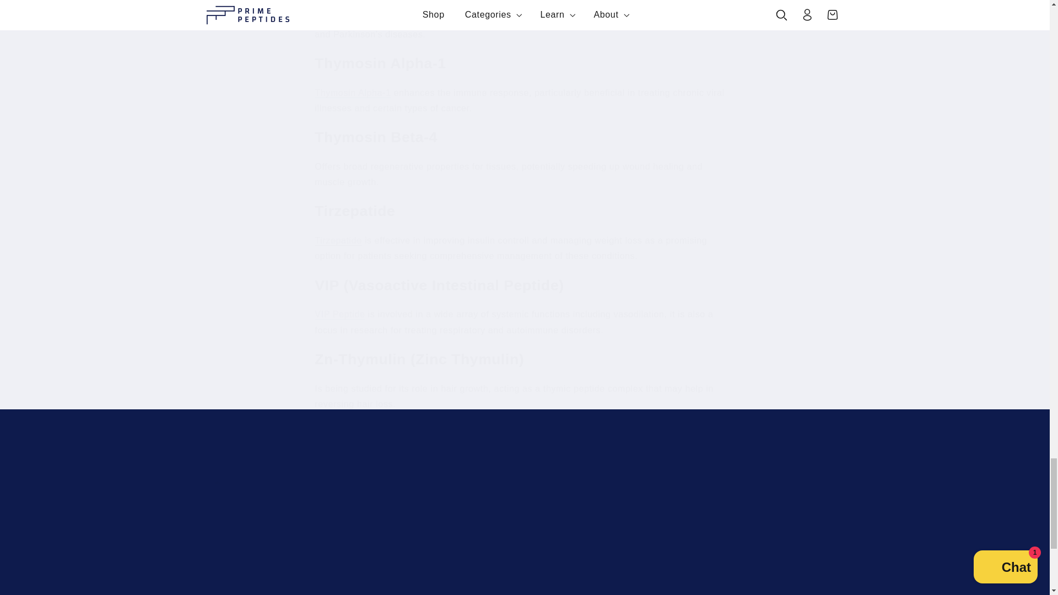 The width and height of the screenshot is (1058, 595). Describe the element at coordinates (338, 240) in the screenshot. I see `Buy Tirzepatide` at that location.